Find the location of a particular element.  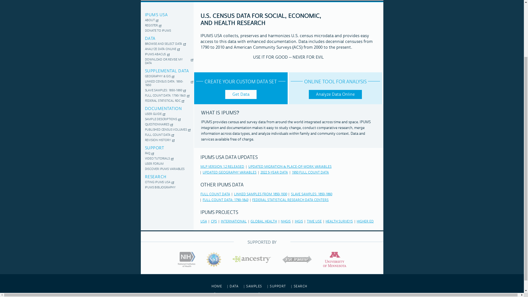

ANALYZE DATA ONLINE is located at coordinates (161, 49).